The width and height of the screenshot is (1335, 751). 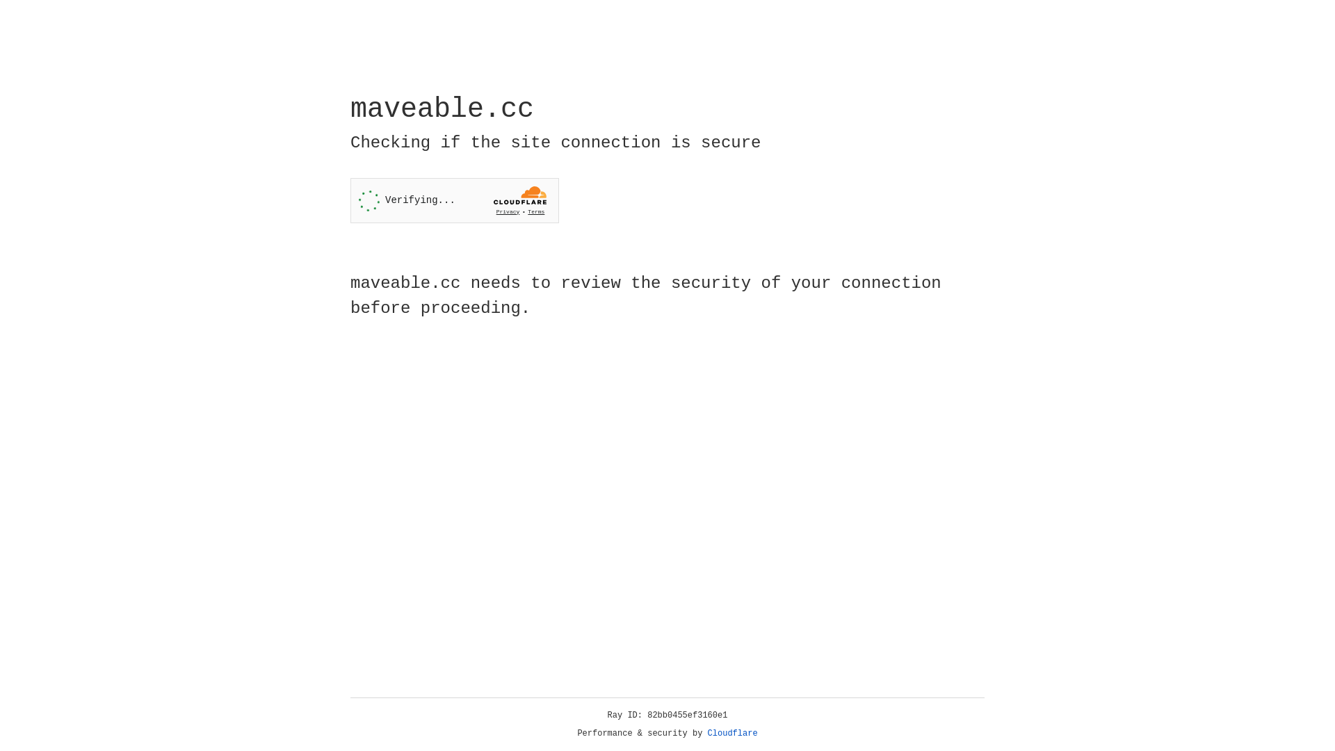 What do you see at coordinates (455, 200) in the screenshot?
I see `Widget containing a Cloudflare security challenge` at bounding box center [455, 200].